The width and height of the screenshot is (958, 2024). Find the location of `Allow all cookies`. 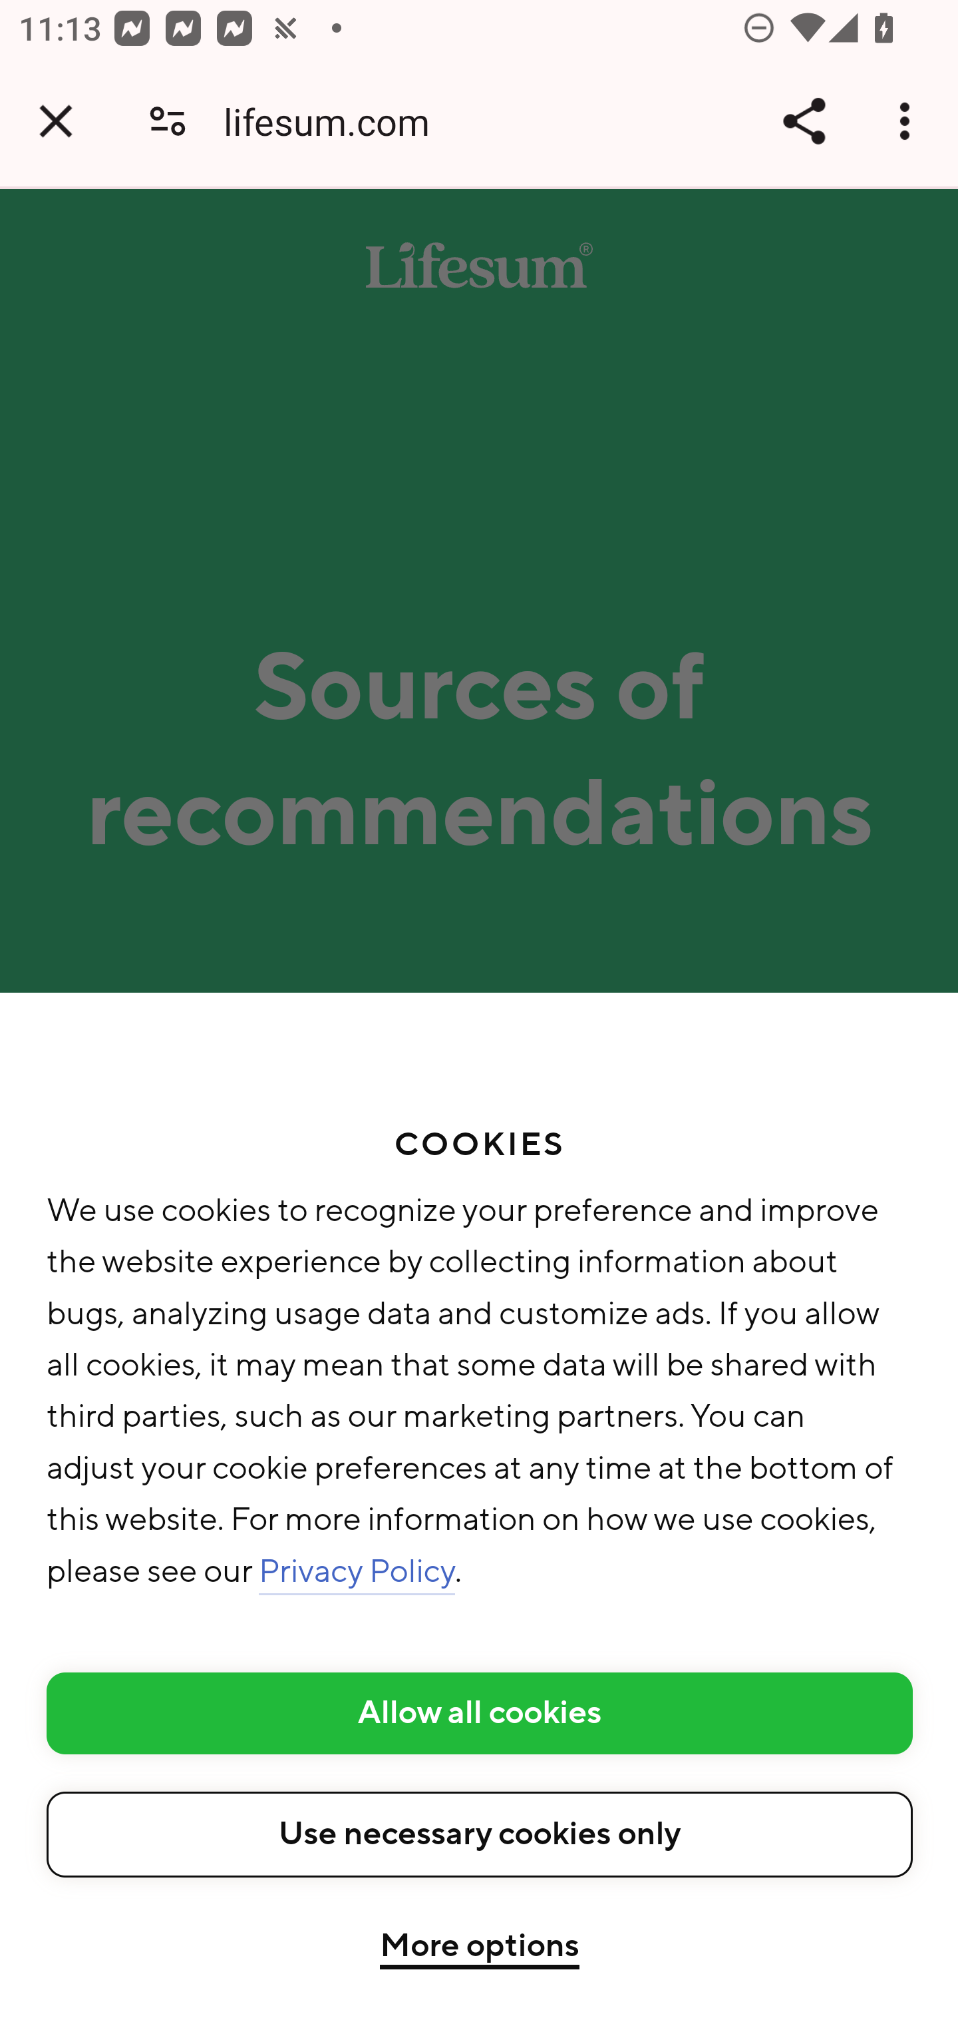

Allow all cookies is located at coordinates (480, 1712).